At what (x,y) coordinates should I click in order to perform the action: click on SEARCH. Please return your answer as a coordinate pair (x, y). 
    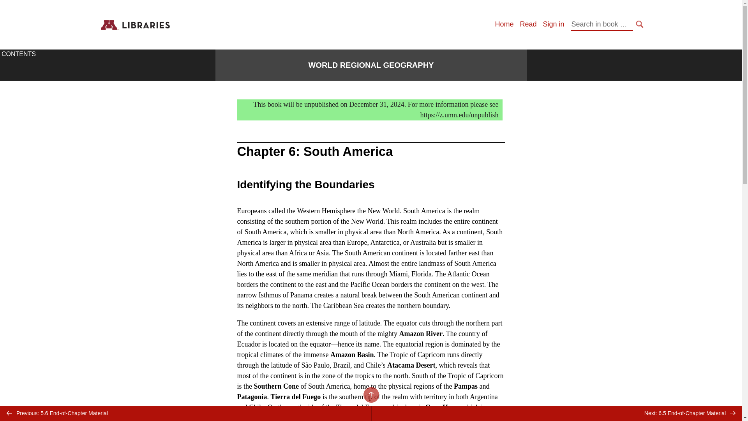
    Looking at the image, I should click on (640, 24).